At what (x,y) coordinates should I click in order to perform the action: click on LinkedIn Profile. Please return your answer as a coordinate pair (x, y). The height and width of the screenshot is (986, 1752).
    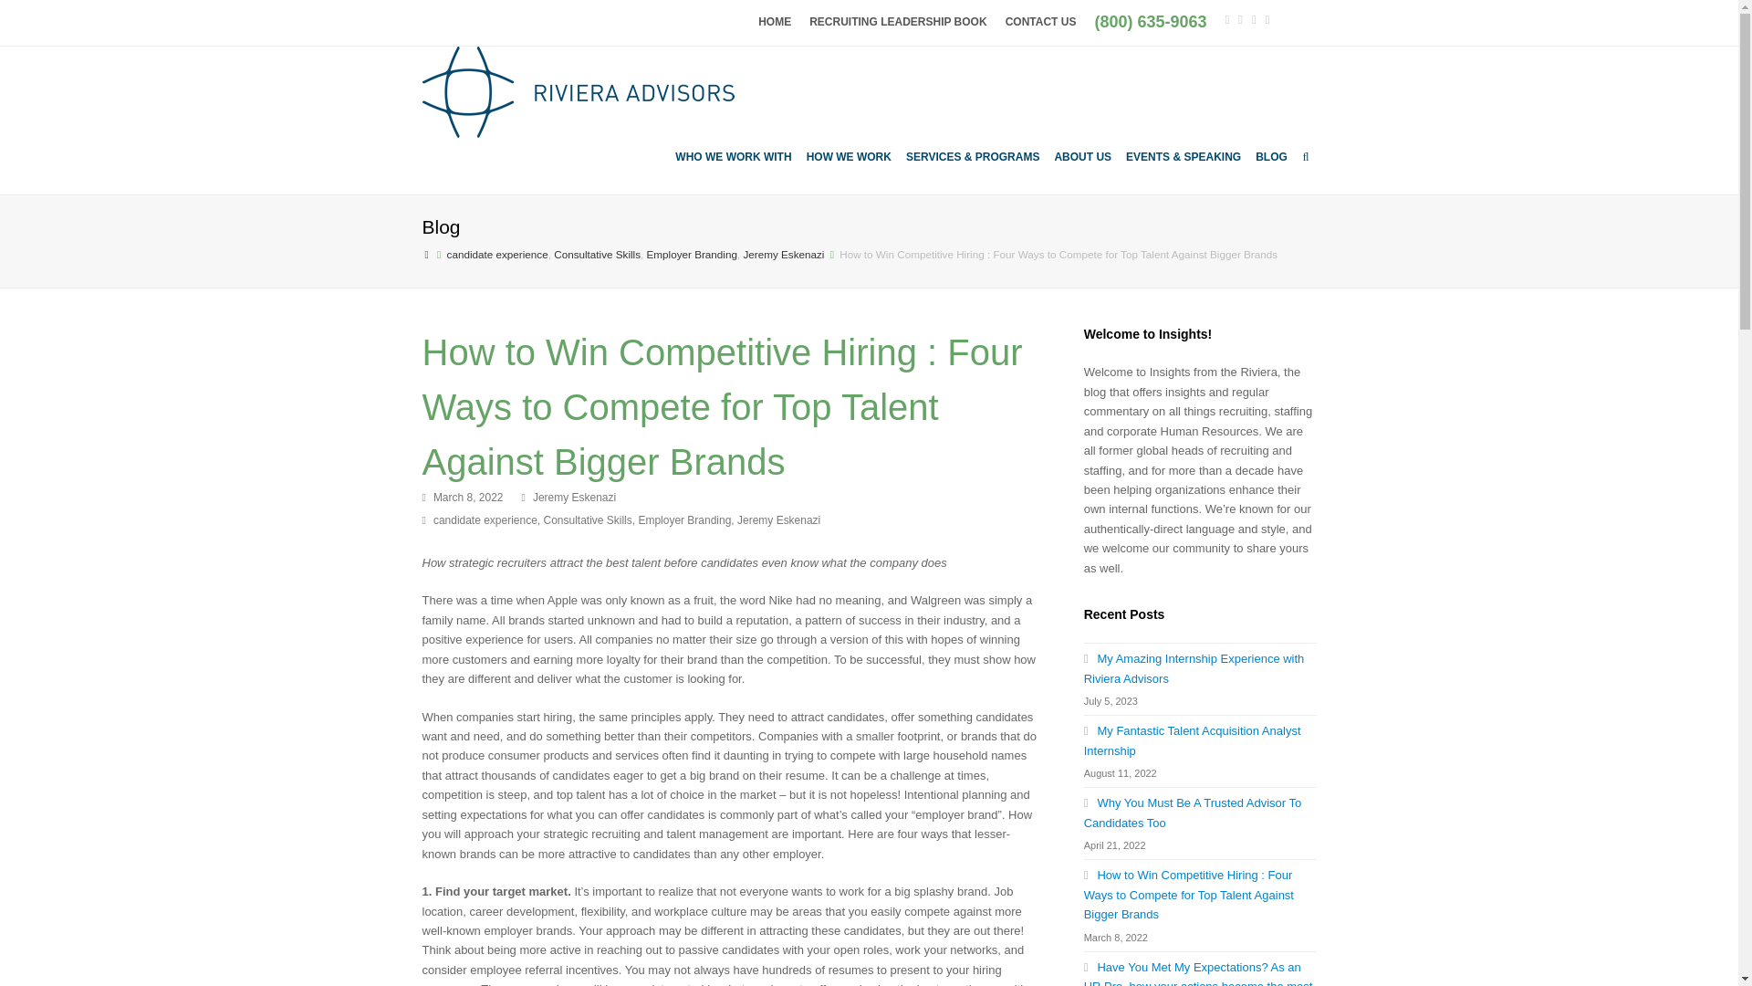
    Looking at the image, I should click on (1254, 18).